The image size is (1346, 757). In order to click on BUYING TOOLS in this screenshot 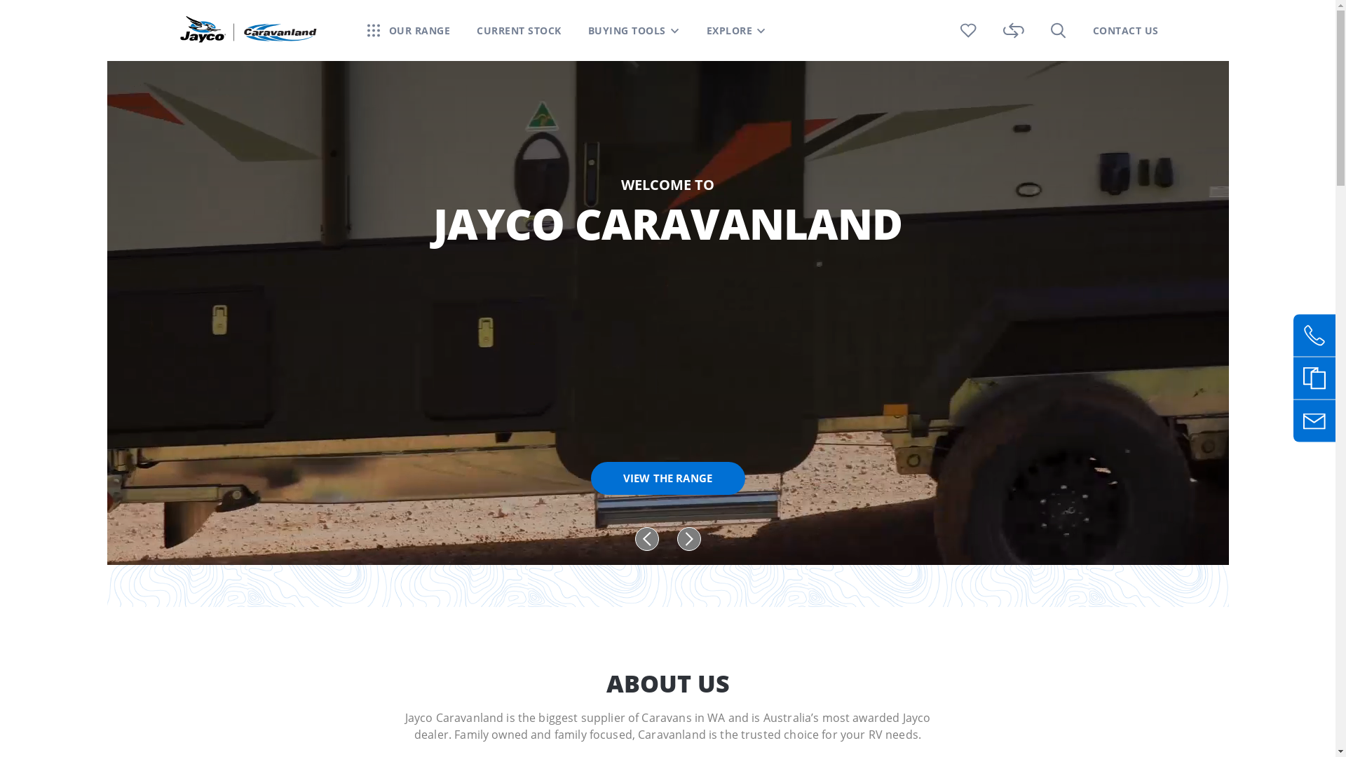, I will do `click(627, 31)`.